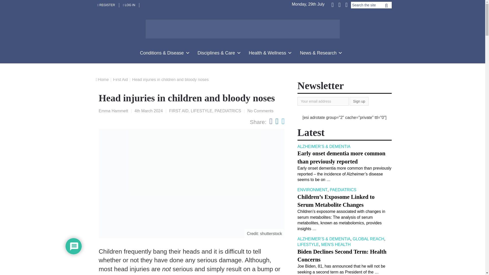 The width and height of the screenshot is (489, 275). Describe the element at coordinates (228, 111) in the screenshot. I see `View all posts in Paediatrics` at that location.